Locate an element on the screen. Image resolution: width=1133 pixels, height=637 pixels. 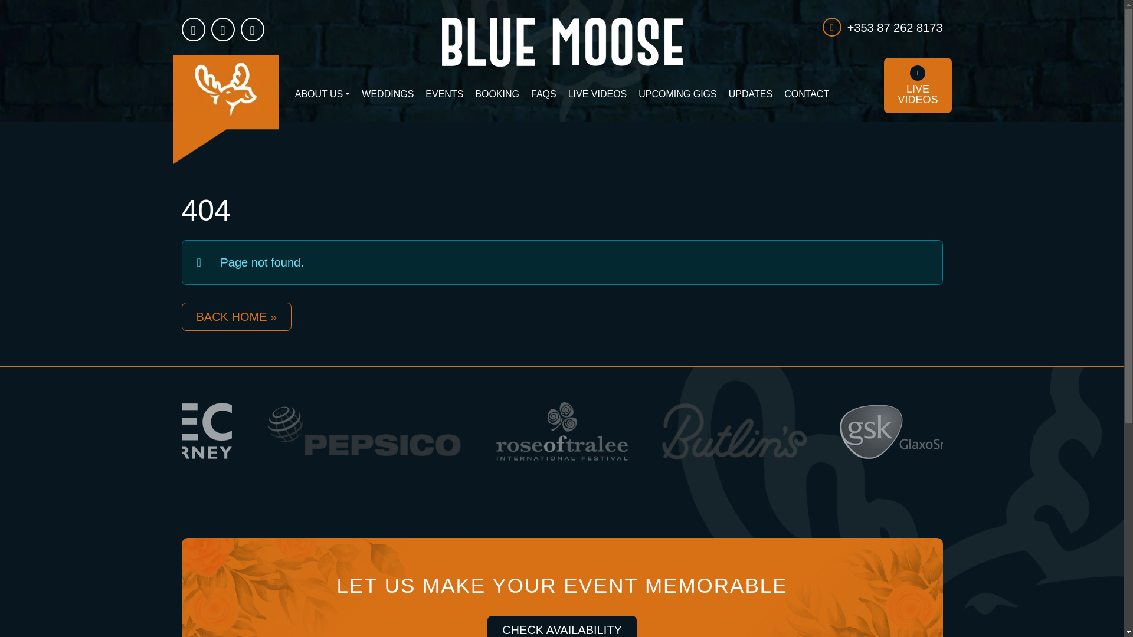
CONTACT is located at coordinates (807, 94).